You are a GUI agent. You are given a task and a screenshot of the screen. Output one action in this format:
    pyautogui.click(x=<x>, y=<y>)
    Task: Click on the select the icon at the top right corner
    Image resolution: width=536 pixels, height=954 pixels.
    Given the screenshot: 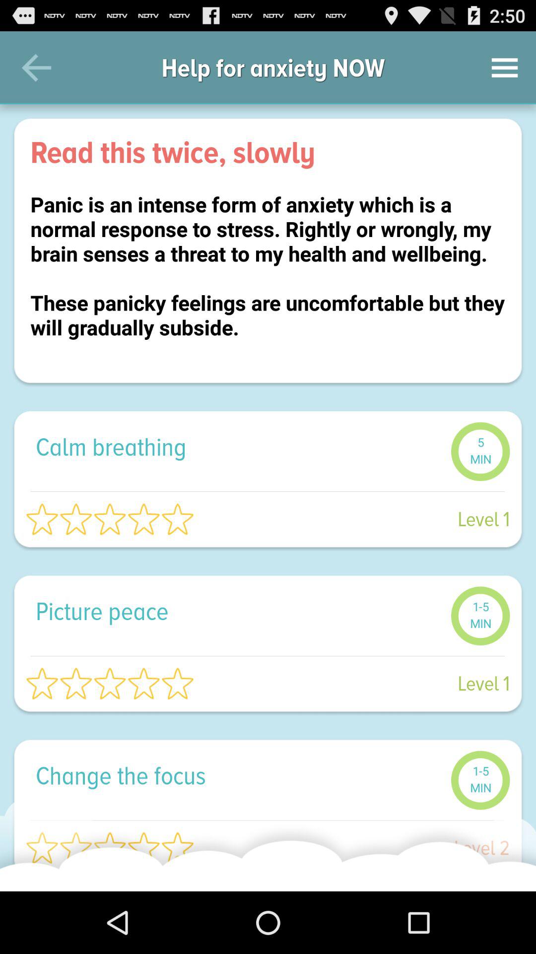 What is the action you would take?
    pyautogui.click(x=504, y=68)
    